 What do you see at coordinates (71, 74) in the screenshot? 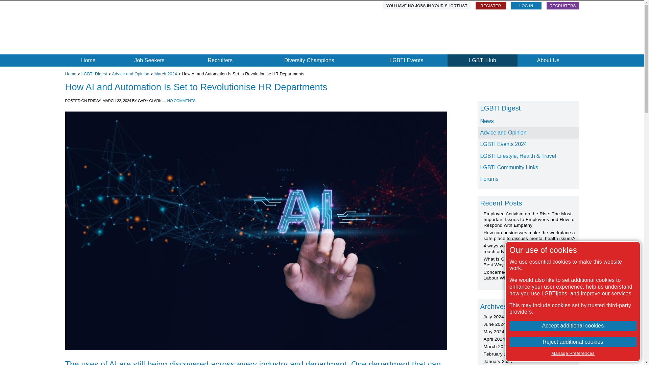
I see `Home` at bounding box center [71, 74].